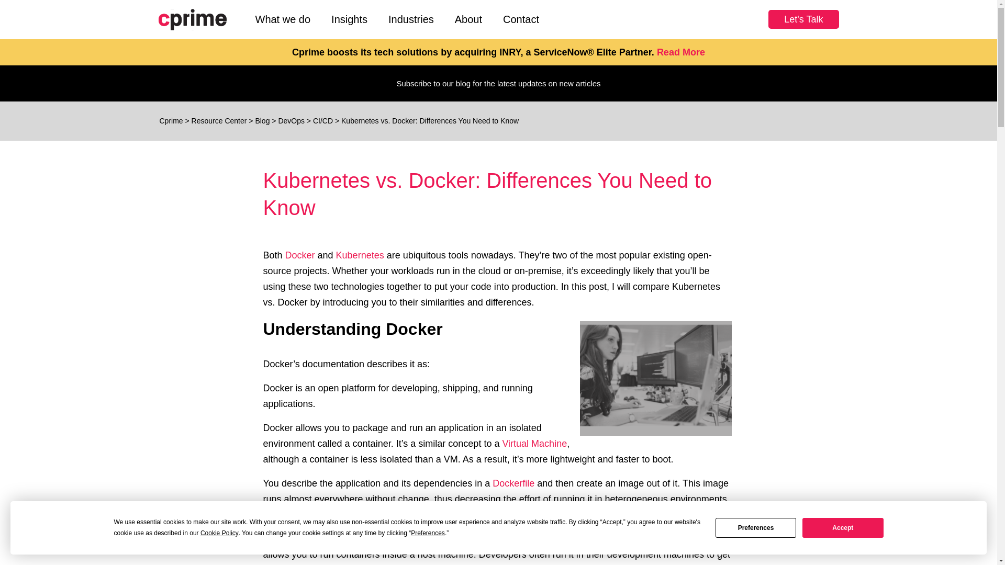 This screenshot has width=1005, height=565. I want to click on What we do, so click(283, 19).